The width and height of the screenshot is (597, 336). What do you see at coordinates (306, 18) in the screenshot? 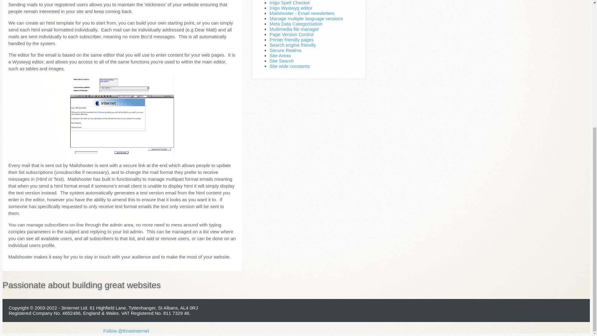
I see `Manage multiple language versions` at bounding box center [306, 18].